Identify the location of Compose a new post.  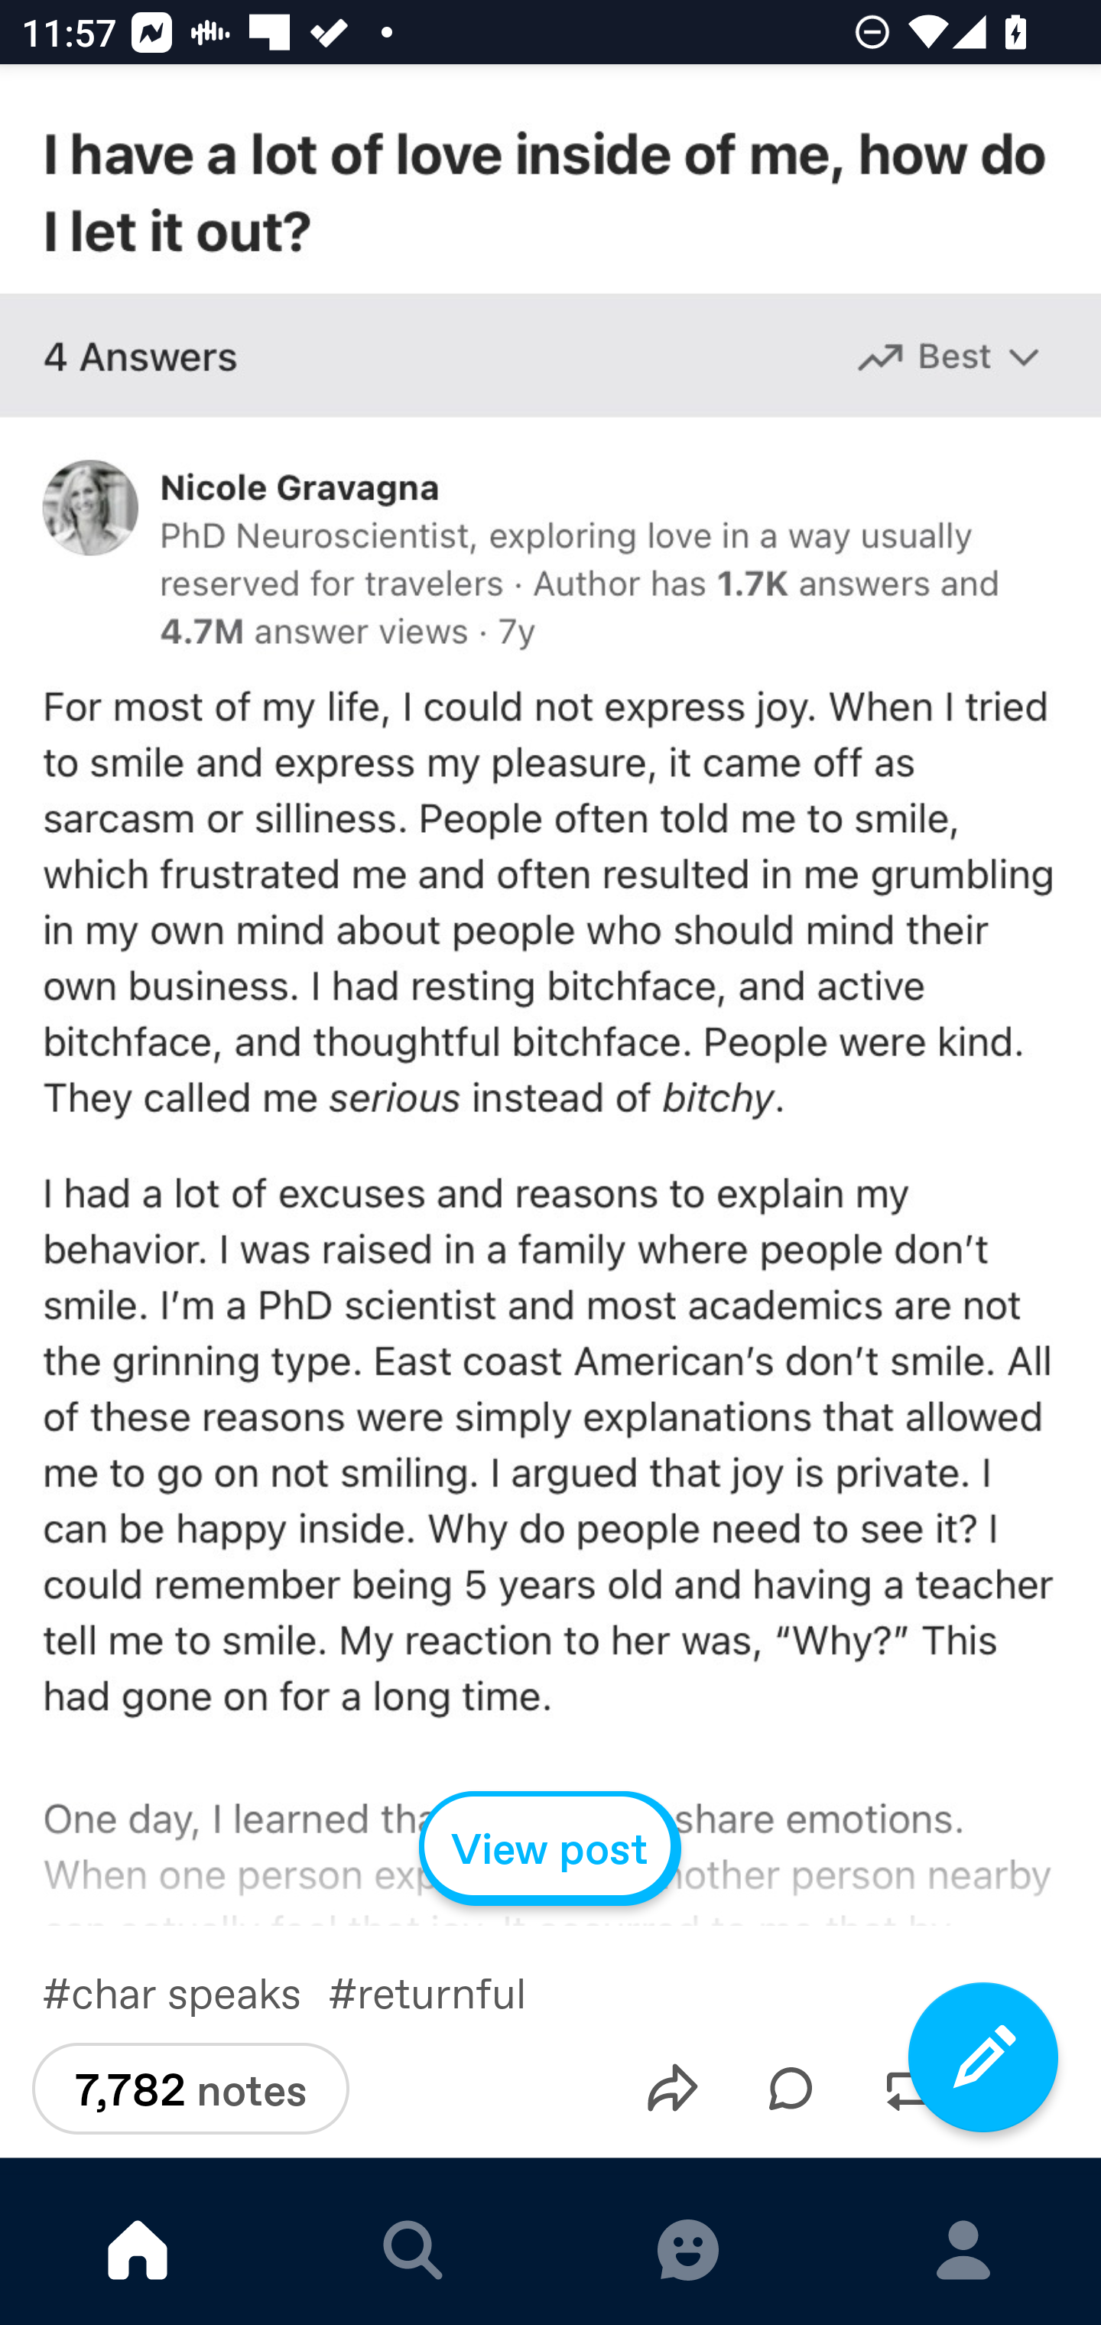
(983, 2057).